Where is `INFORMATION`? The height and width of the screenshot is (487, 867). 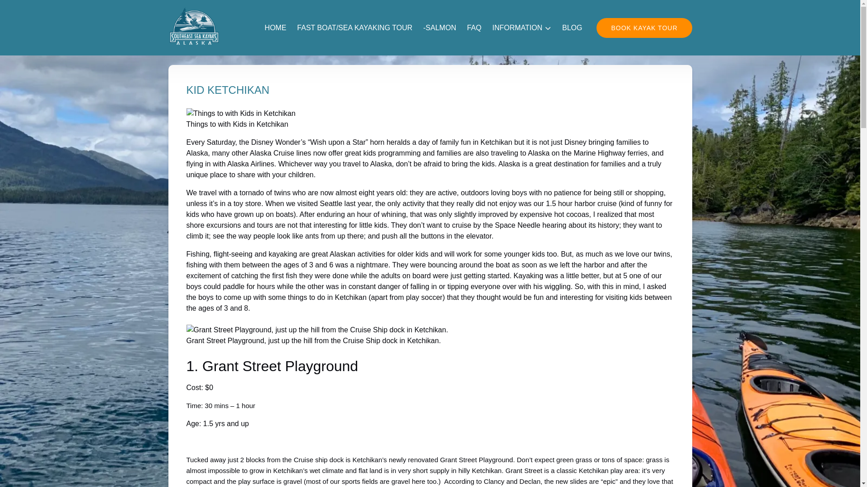 INFORMATION is located at coordinates (521, 28).